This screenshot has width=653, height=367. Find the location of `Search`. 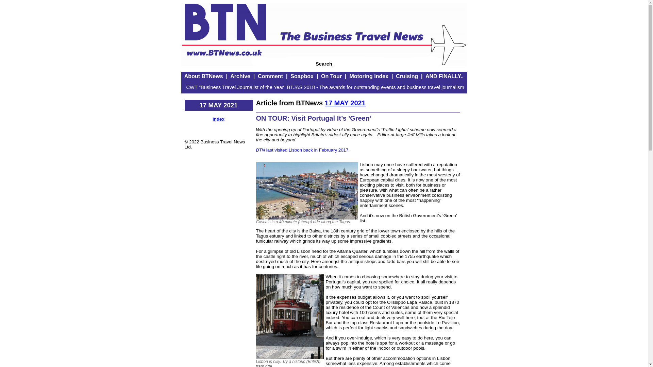

Search is located at coordinates (324, 64).